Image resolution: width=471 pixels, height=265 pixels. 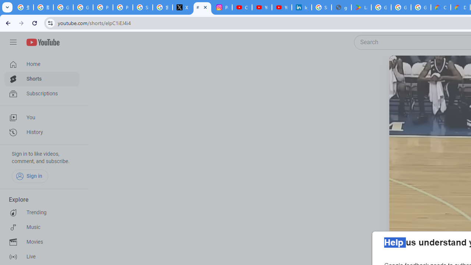 What do you see at coordinates (401, 7) in the screenshot?
I see `Google Workspace - Specific Terms` at bounding box center [401, 7].